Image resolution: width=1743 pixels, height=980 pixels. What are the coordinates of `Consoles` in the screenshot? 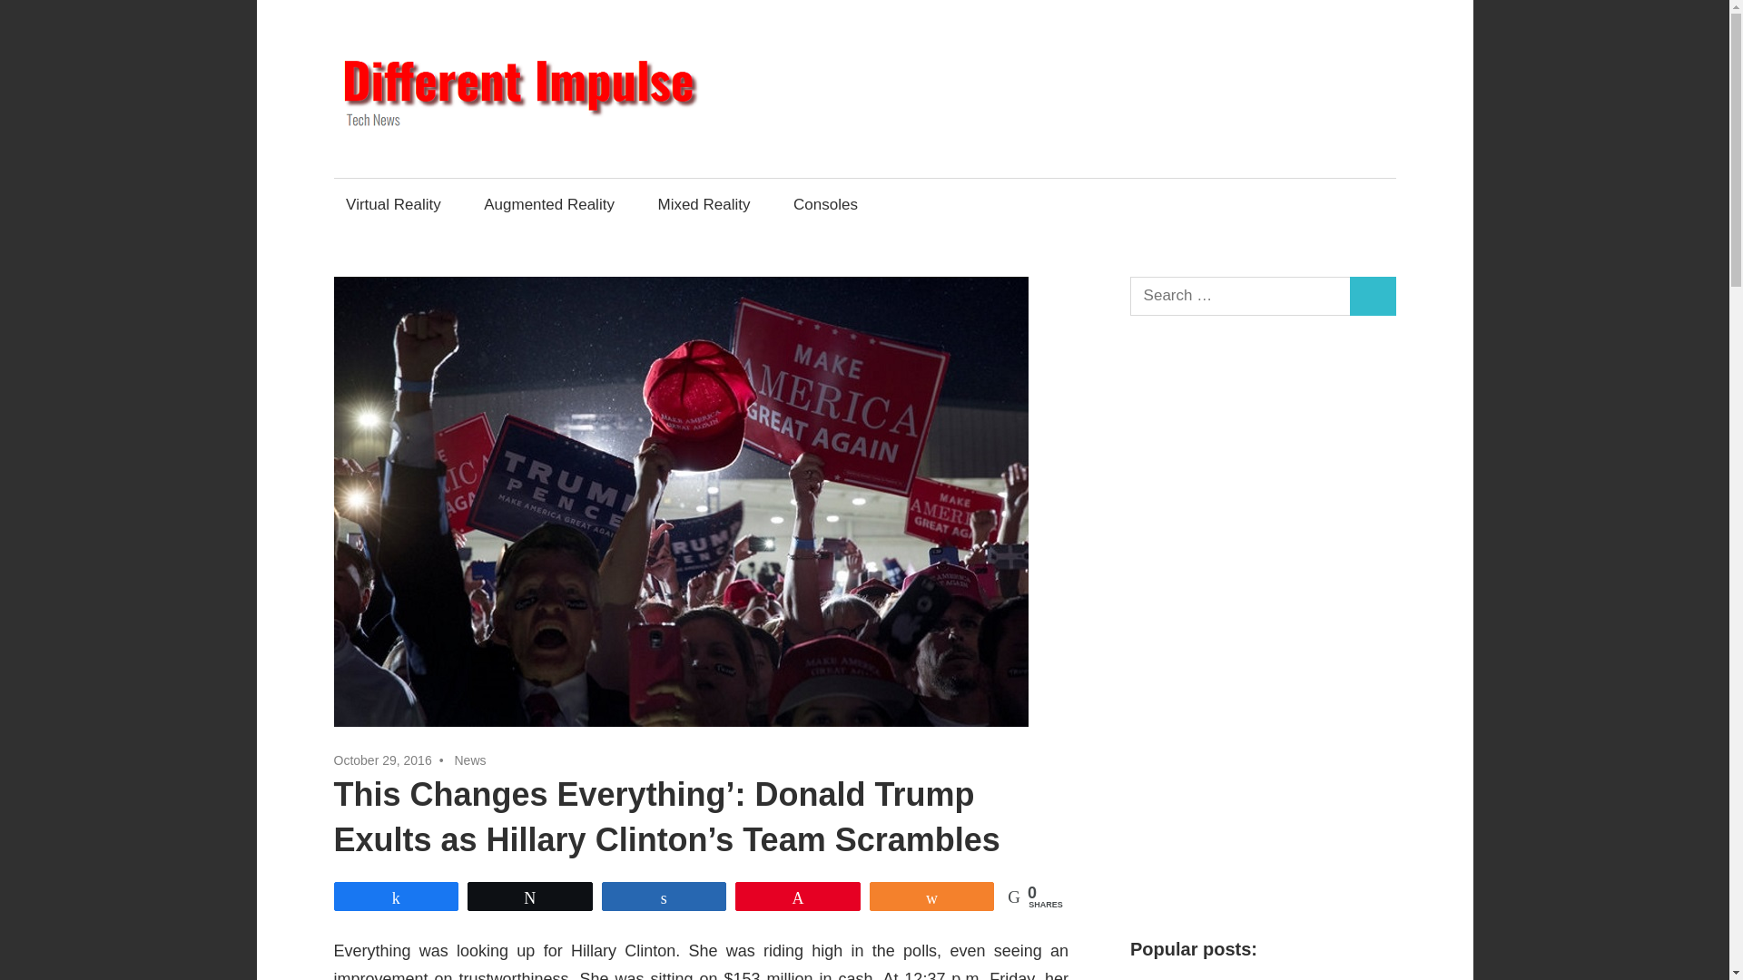 It's located at (830, 203).